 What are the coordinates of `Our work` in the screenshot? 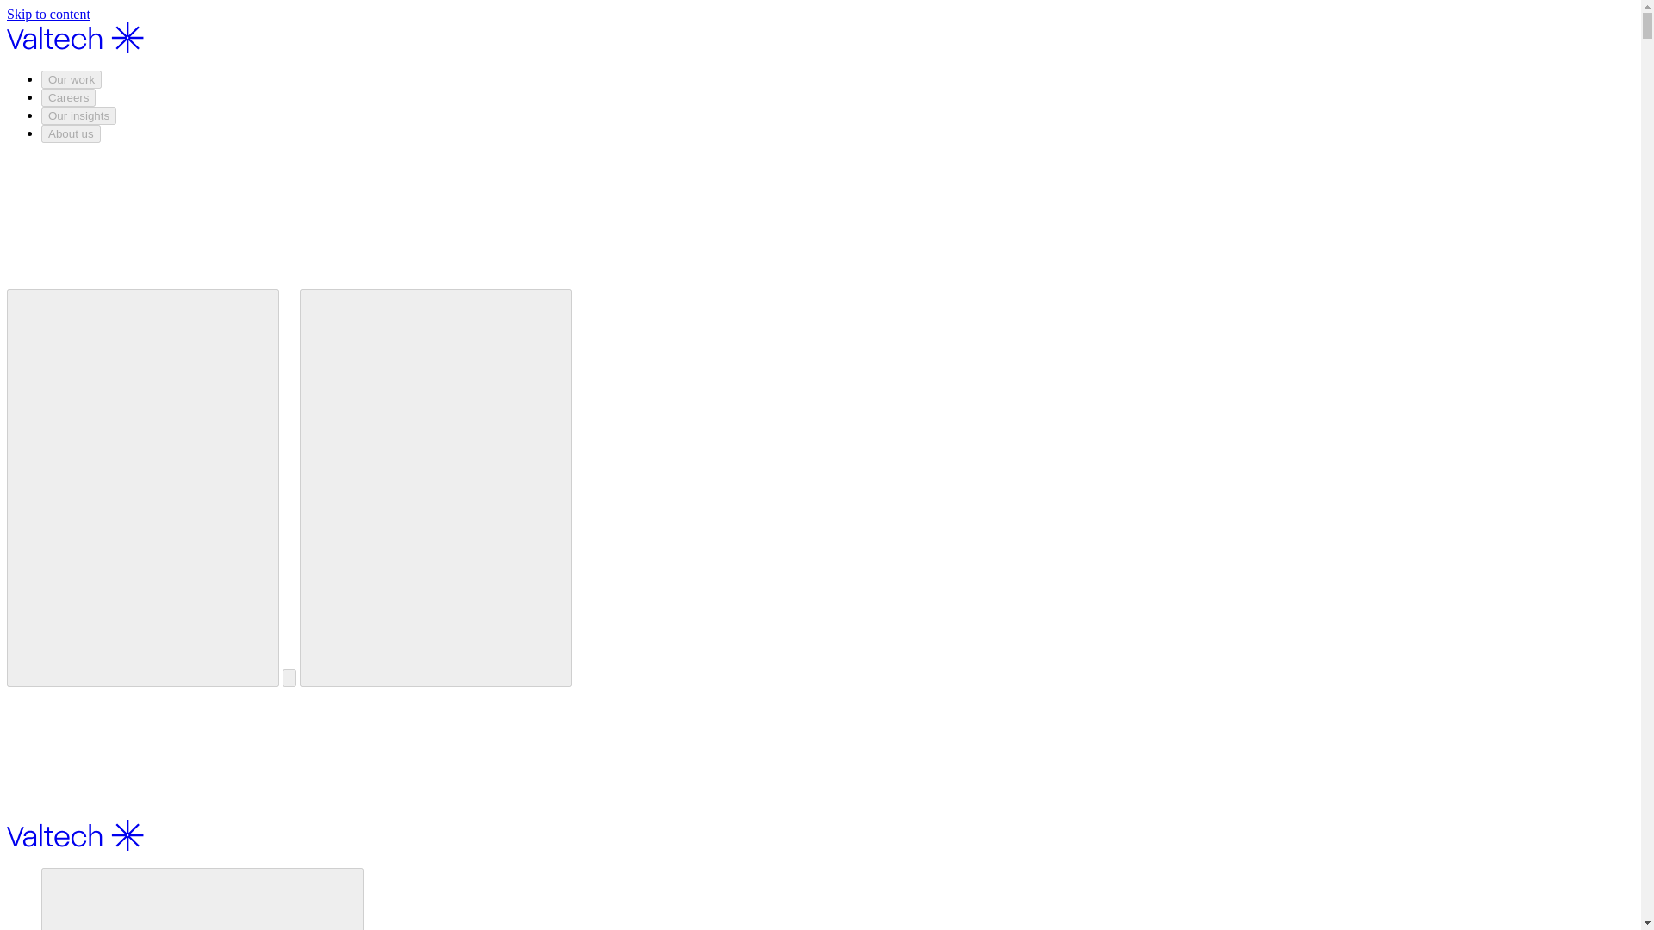 It's located at (71, 79).